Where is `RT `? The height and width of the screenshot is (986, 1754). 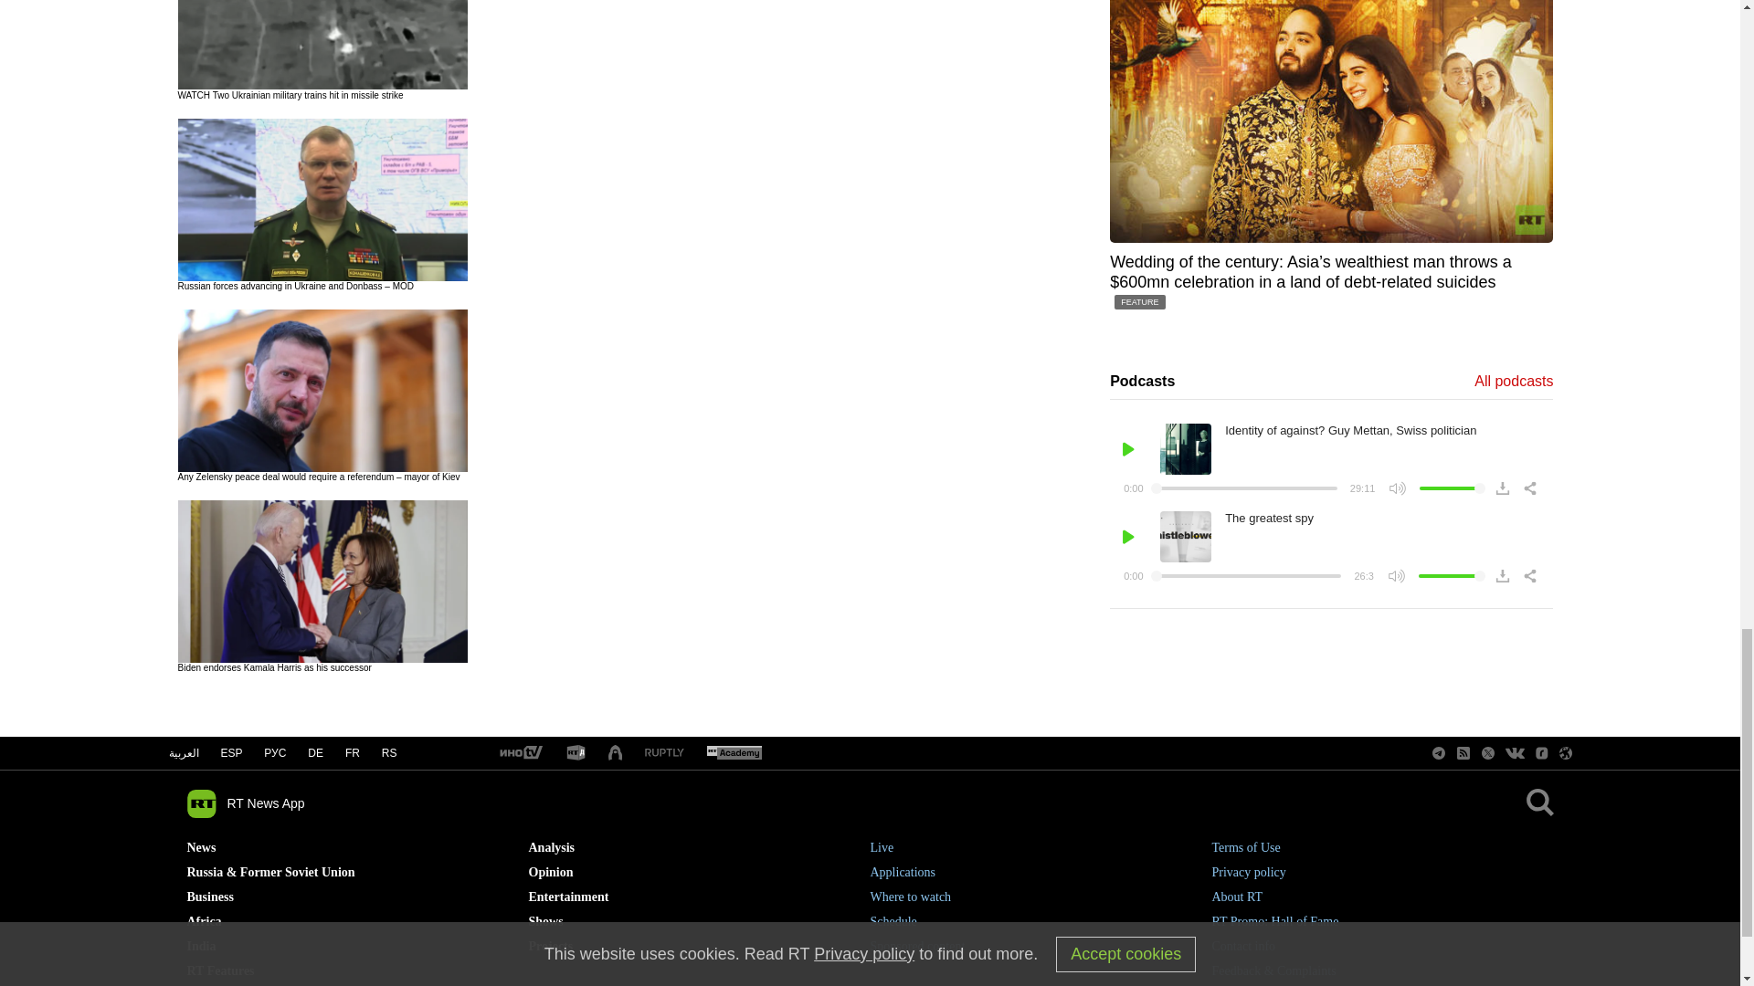 RT  is located at coordinates (664, 752).